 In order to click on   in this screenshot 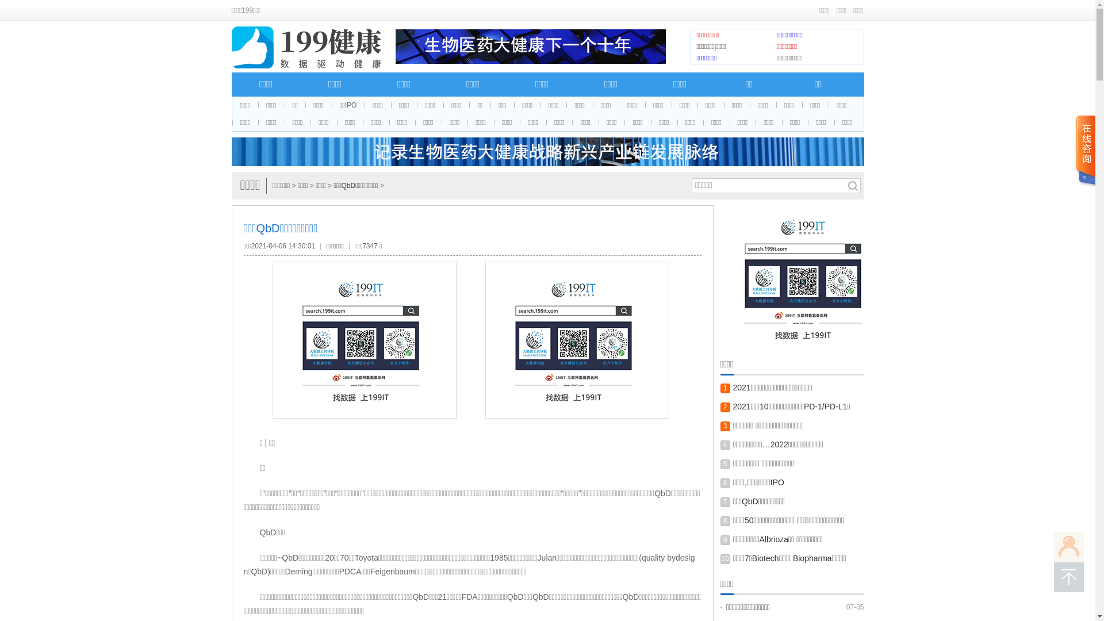, I will do `click(1085, 160)`.